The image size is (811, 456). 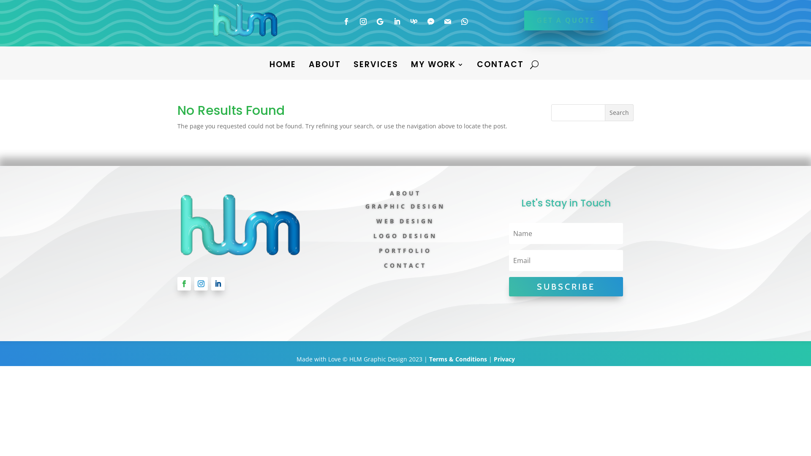 What do you see at coordinates (240, 224) in the screenshot?
I see `hlm-plastic-bubble2` at bounding box center [240, 224].